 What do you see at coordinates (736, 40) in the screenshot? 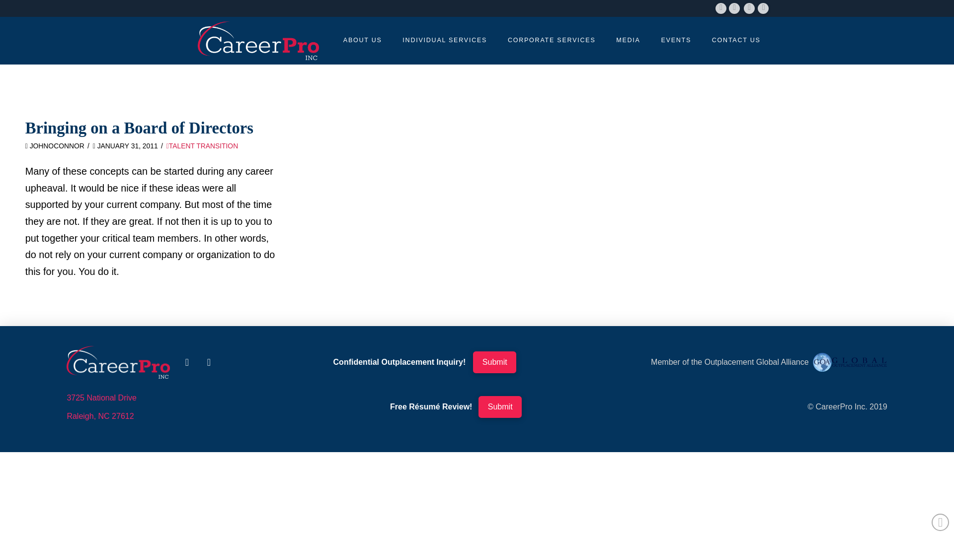
I see `CONTACT US` at bounding box center [736, 40].